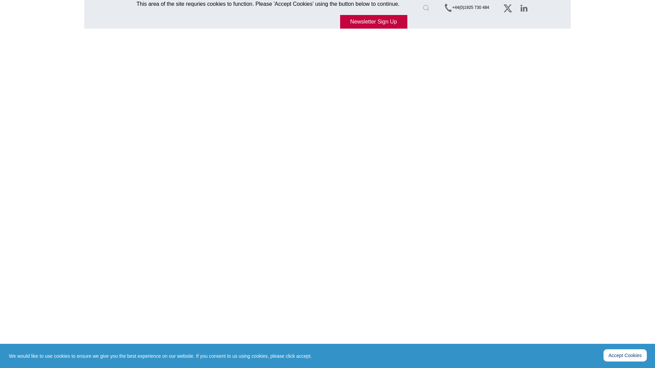  I want to click on LinkedIn, so click(524, 8).